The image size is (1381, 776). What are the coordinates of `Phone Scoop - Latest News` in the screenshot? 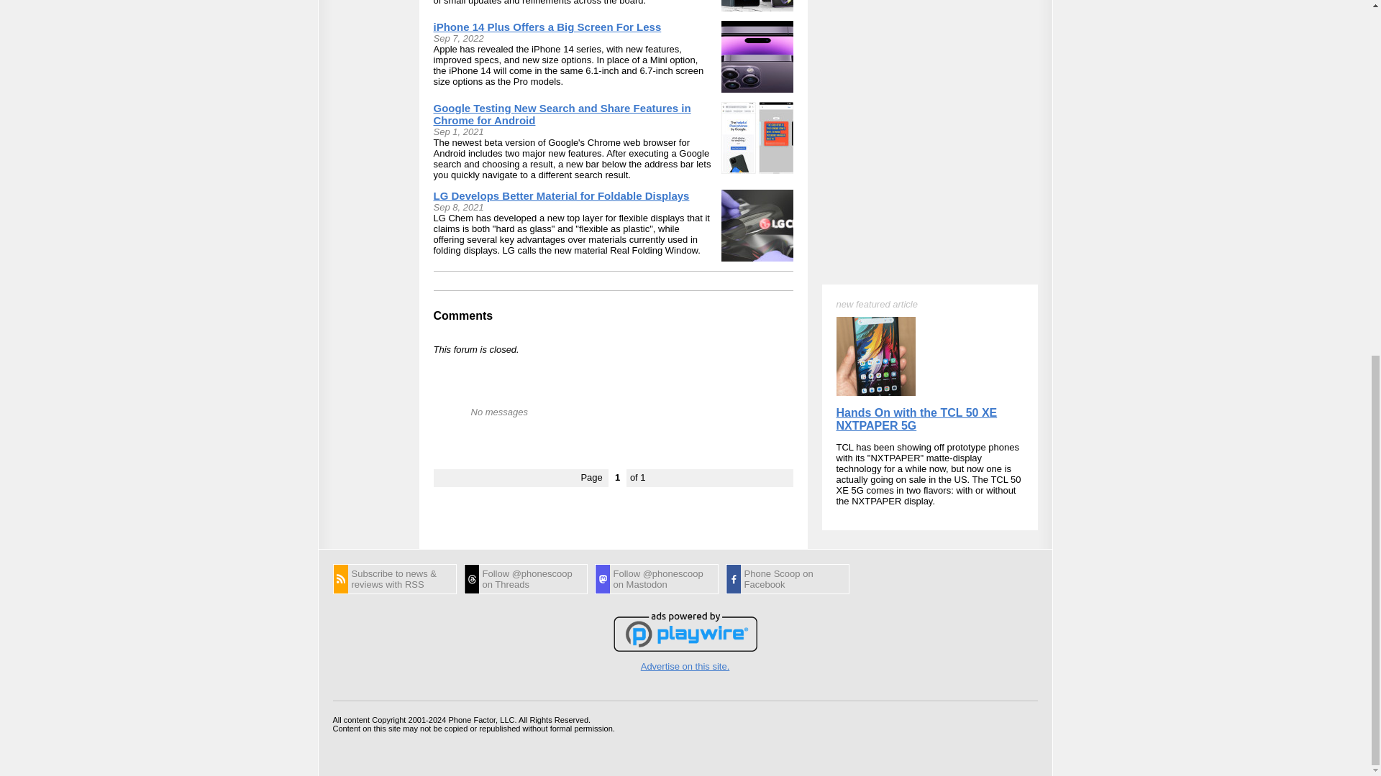 It's located at (394, 579).